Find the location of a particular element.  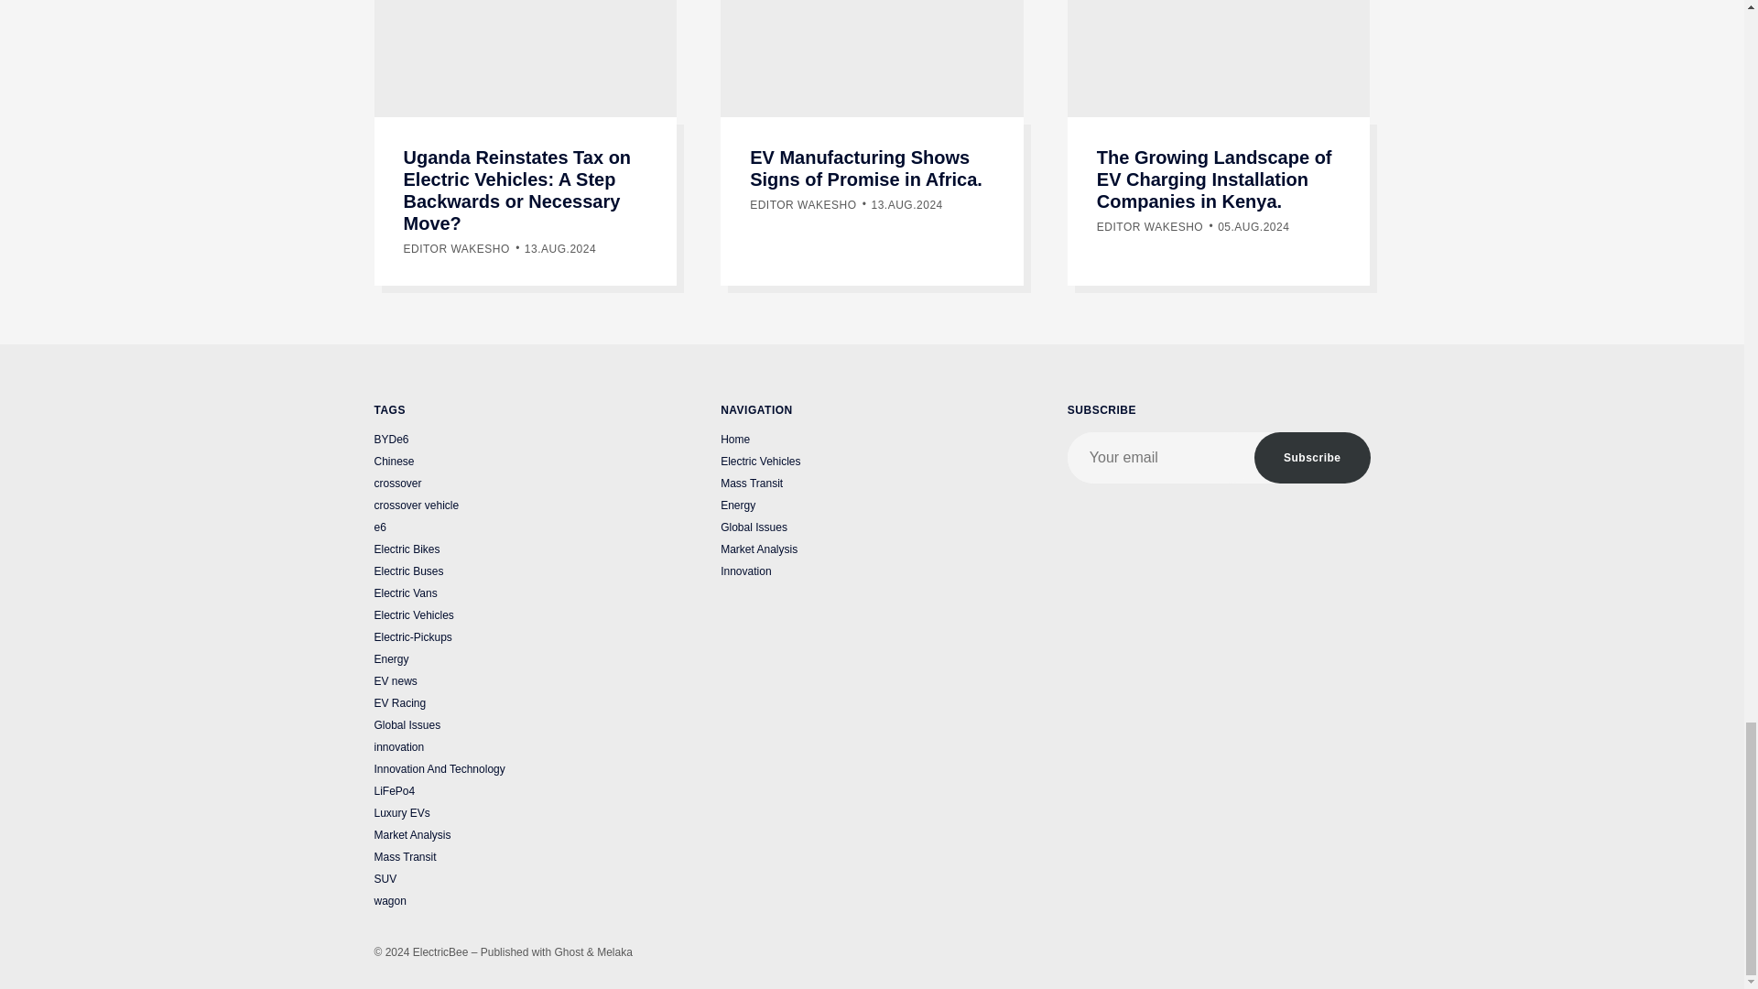

13 August 2024 is located at coordinates (559, 248).